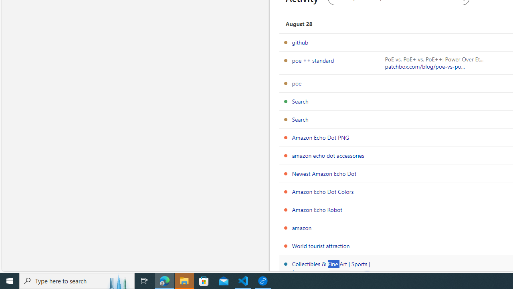 This screenshot has height=289, width=513. I want to click on patchbox.com/blog/poe-vs-po..., so click(425, 67).